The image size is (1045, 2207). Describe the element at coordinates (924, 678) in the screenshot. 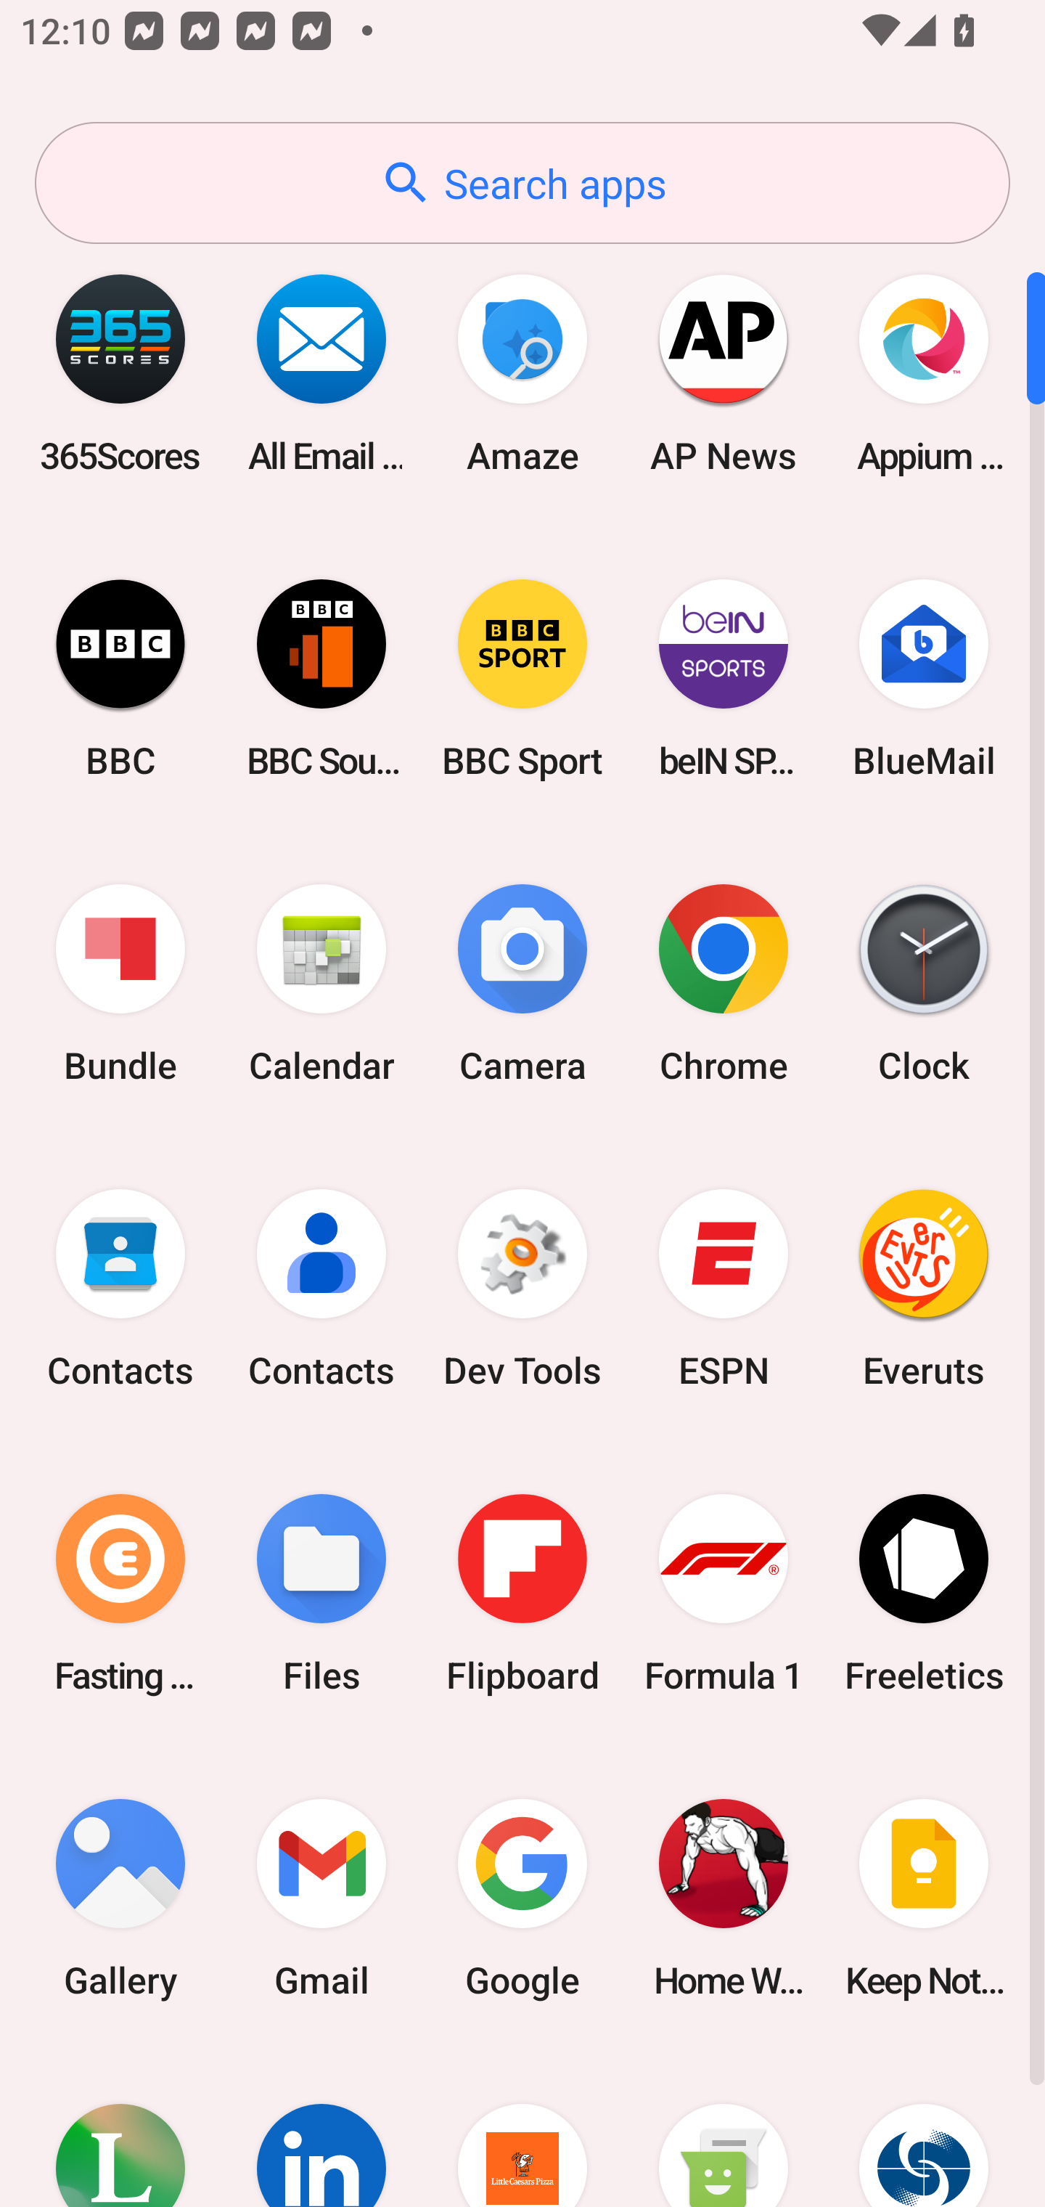

I see `BlueMail` at that location.